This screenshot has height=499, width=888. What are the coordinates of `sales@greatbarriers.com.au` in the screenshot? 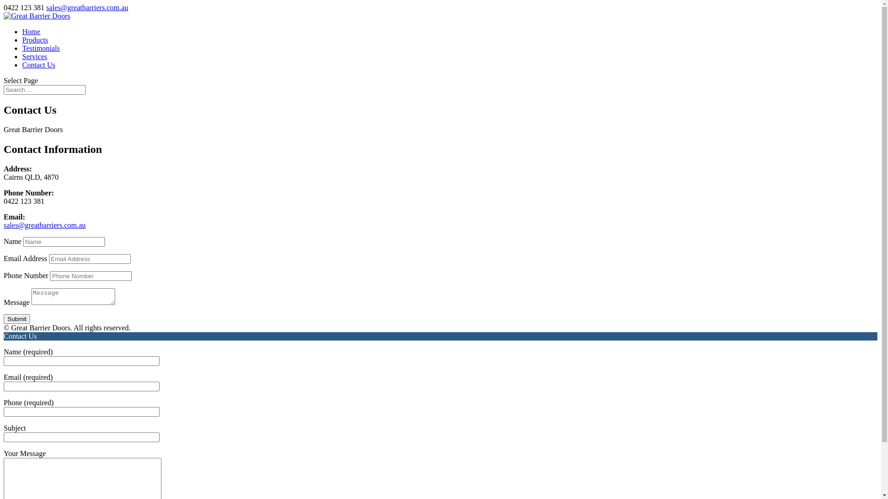 It's located at (44, 225).